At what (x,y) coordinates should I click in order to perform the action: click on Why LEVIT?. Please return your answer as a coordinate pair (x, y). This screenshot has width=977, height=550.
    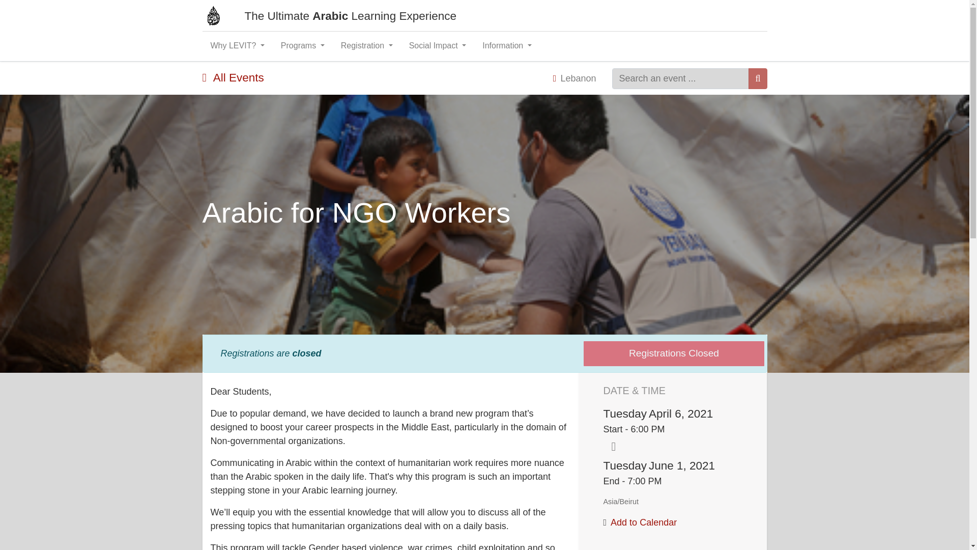
    Looking at the image, I should click on (237, 46).